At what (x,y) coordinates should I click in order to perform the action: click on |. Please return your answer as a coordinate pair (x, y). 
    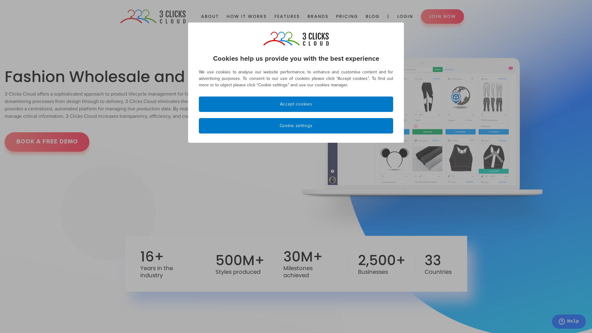
    Looking at the image, I should click on (388, 17).